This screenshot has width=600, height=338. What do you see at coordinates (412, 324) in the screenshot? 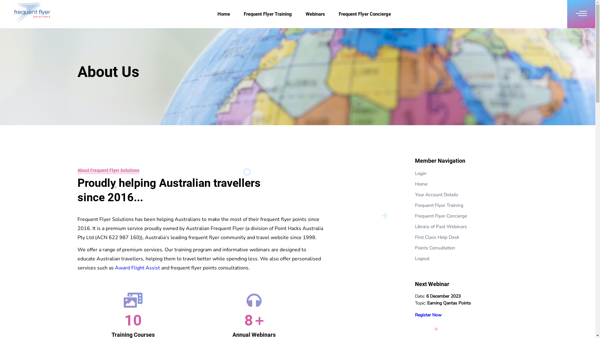
I see `Privacy Policy` at bounding box center [412, 324].